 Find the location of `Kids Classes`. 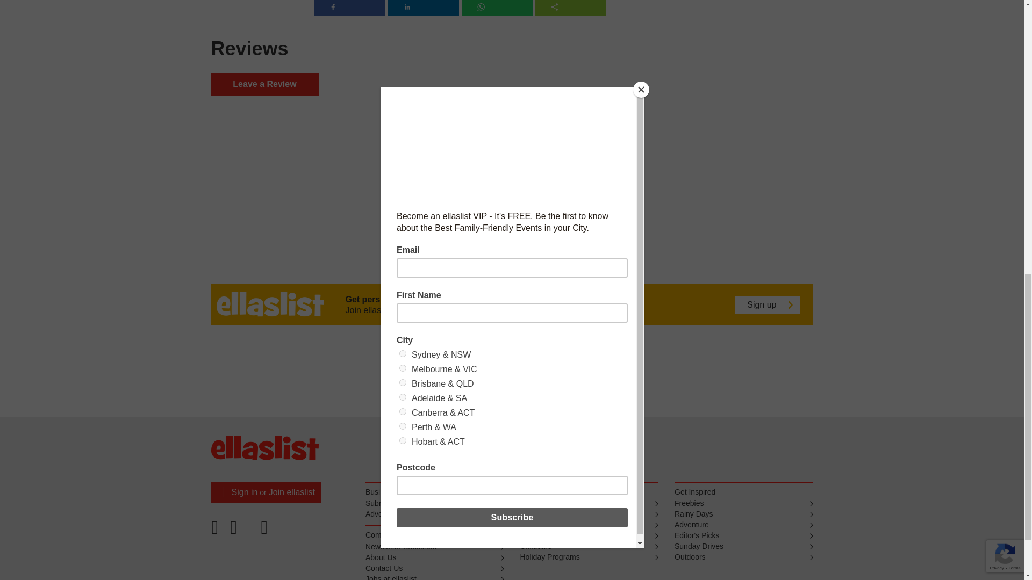

Kids Classes is located at coordinates (589, 514).